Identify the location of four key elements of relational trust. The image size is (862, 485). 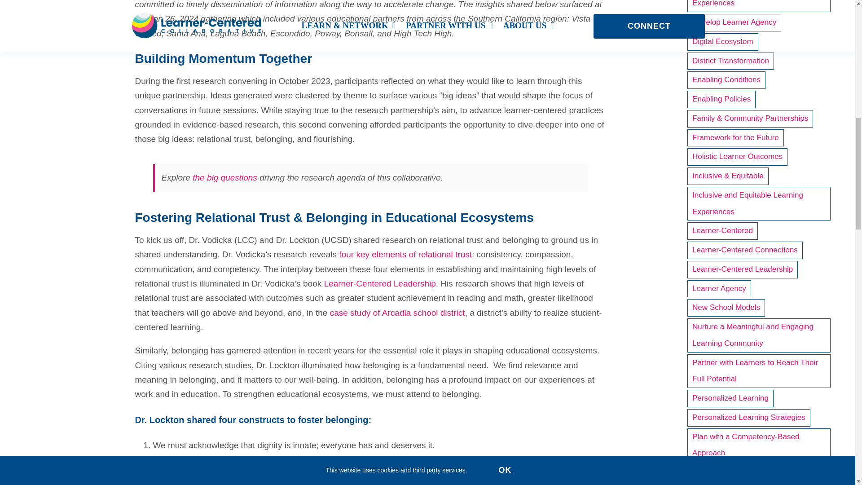
(405, 254).